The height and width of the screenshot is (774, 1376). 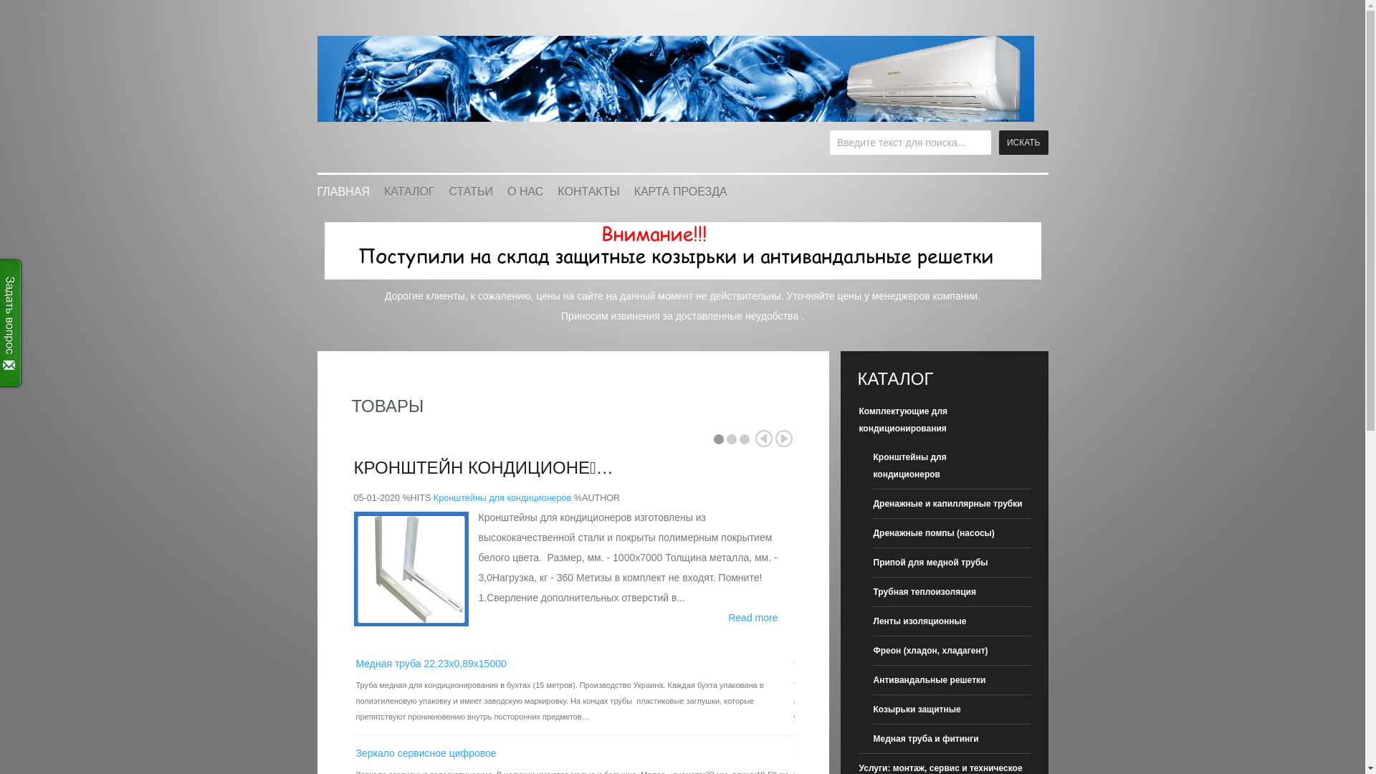 What do you see at coordinates (731, 439) in the screenshot?
I see `2` at bounding box center [731, 439].